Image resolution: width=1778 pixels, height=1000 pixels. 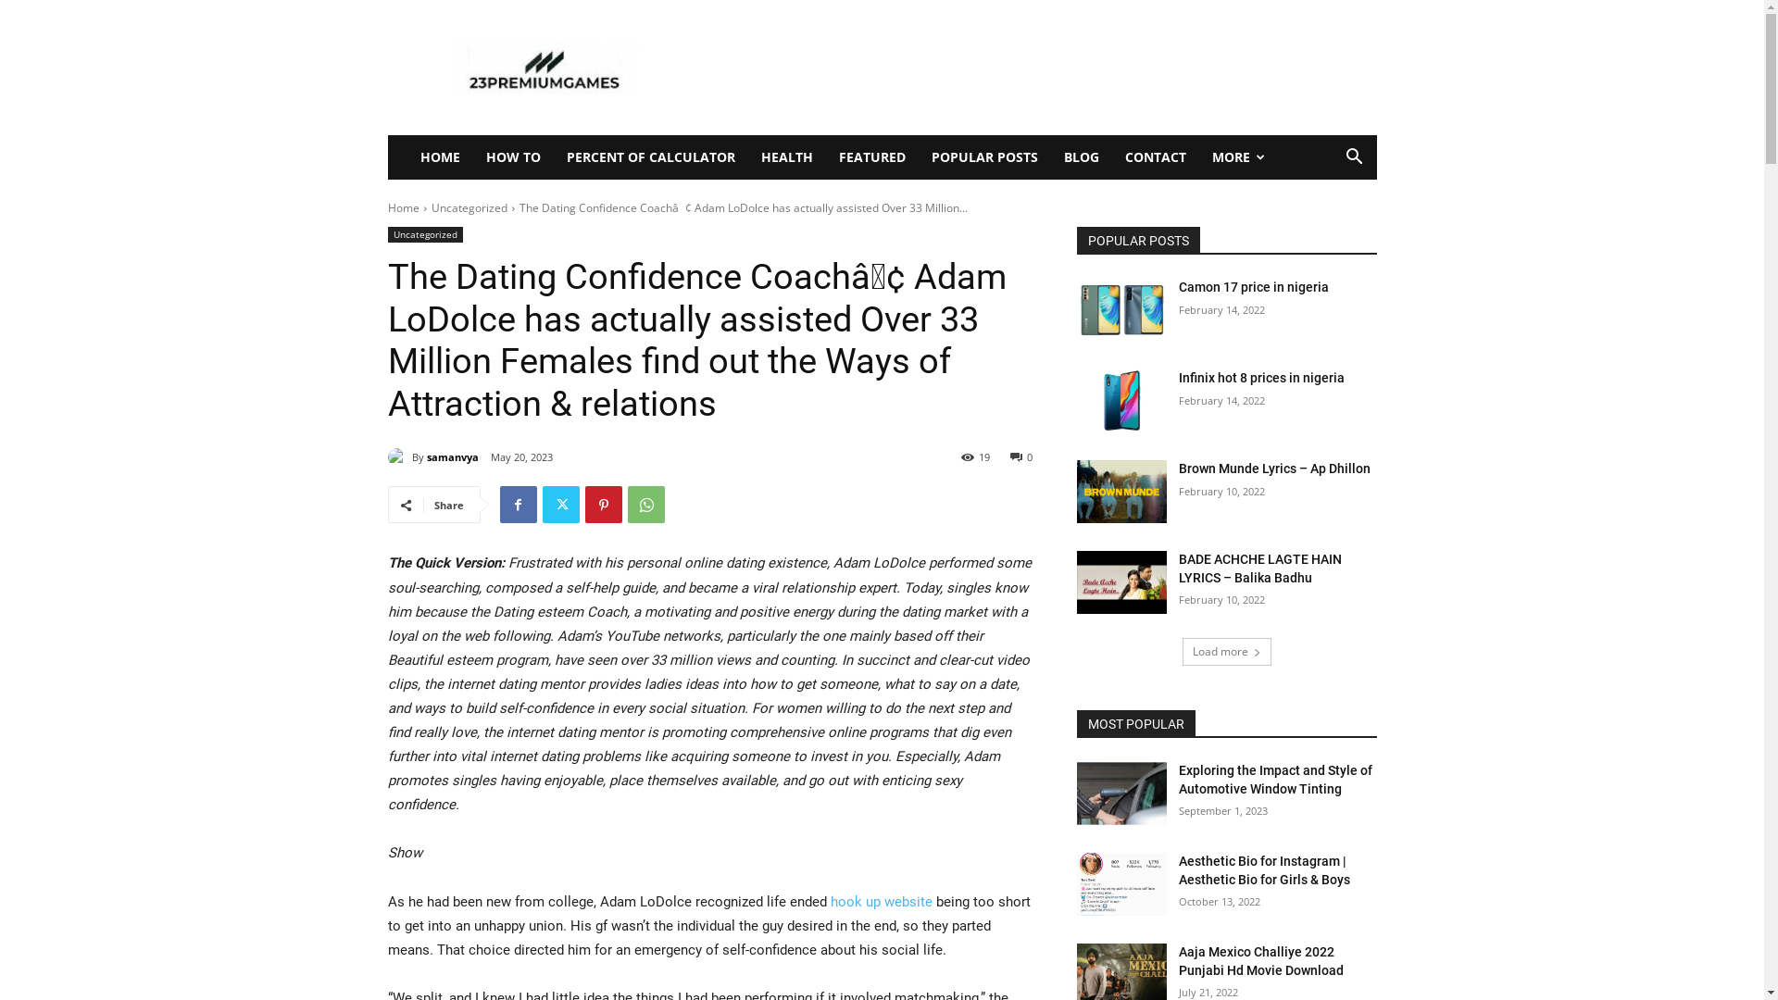 What do you see at coordinates (1121, 401) in the screenshot?
I see `Infinix hot 8 prices in nigeria` at bounding box center [1121, 401].